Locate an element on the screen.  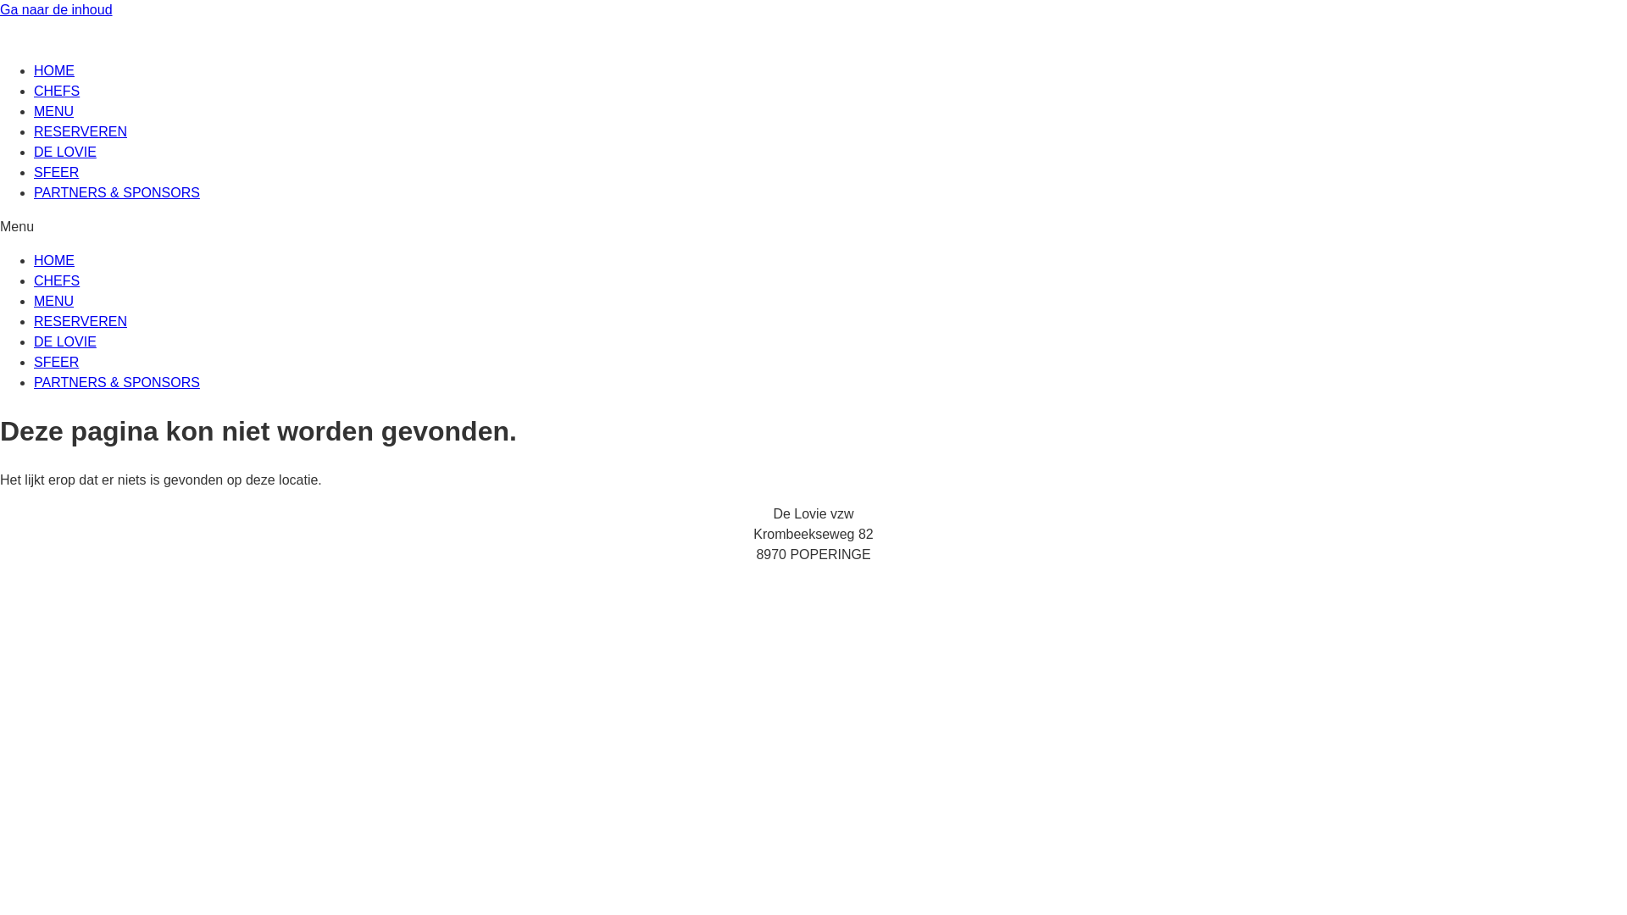
MENU is located at coordinates (54, 112).